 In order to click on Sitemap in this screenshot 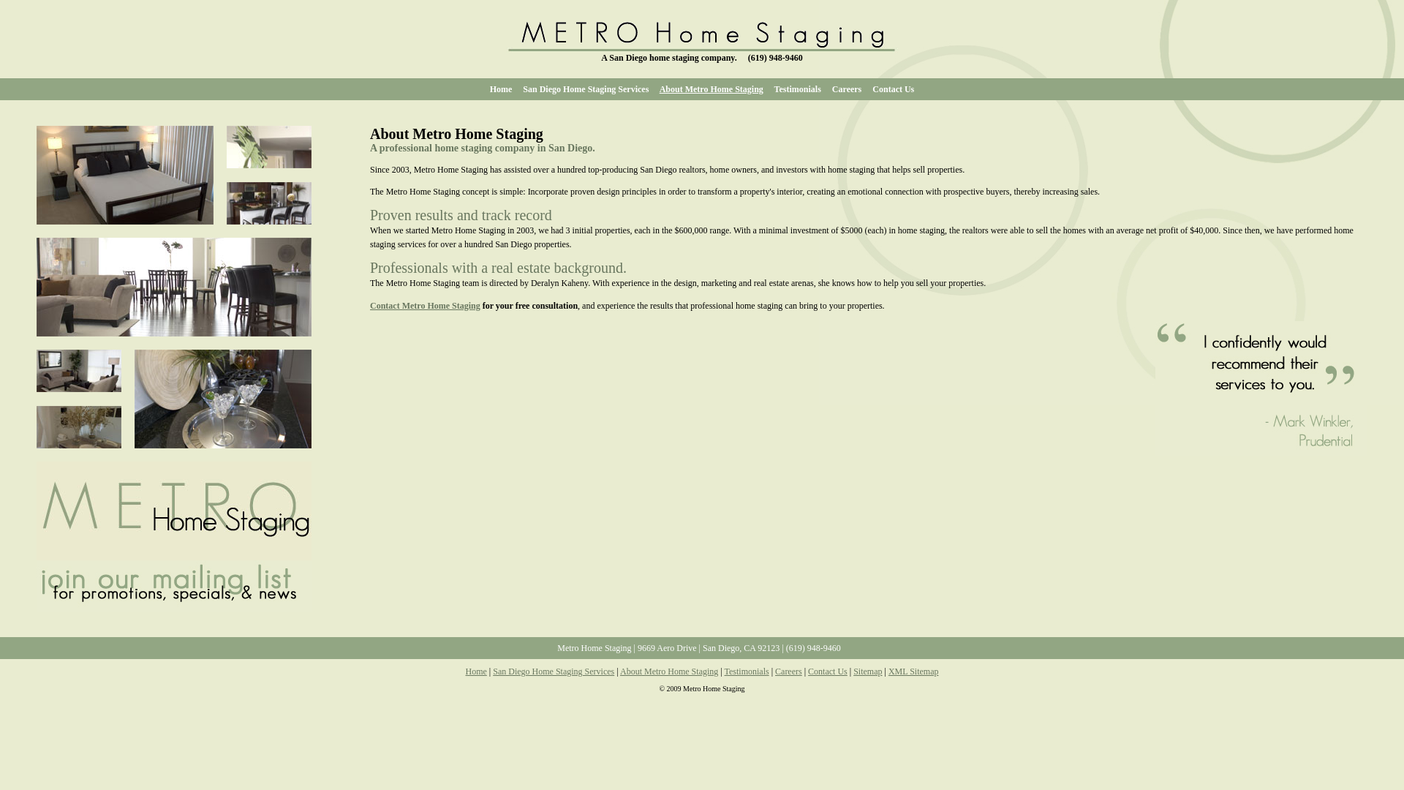, I will do `click(867, 671)`.